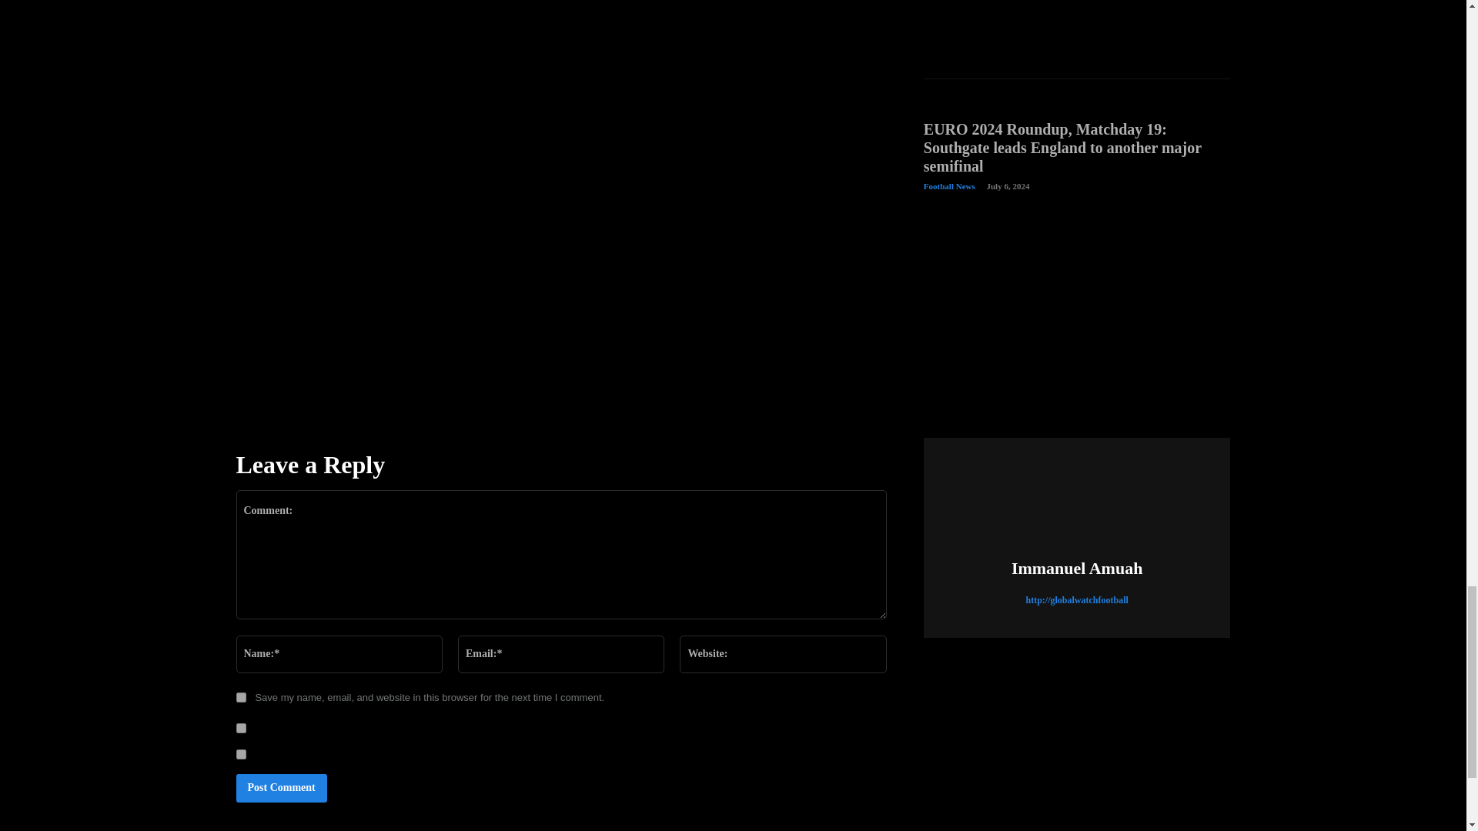 Image resolution: width=1478 pixels, height=831 pixels. Describe the element at coordinates (280, 788) in the screenshot. I see `Post Comment` at that location.